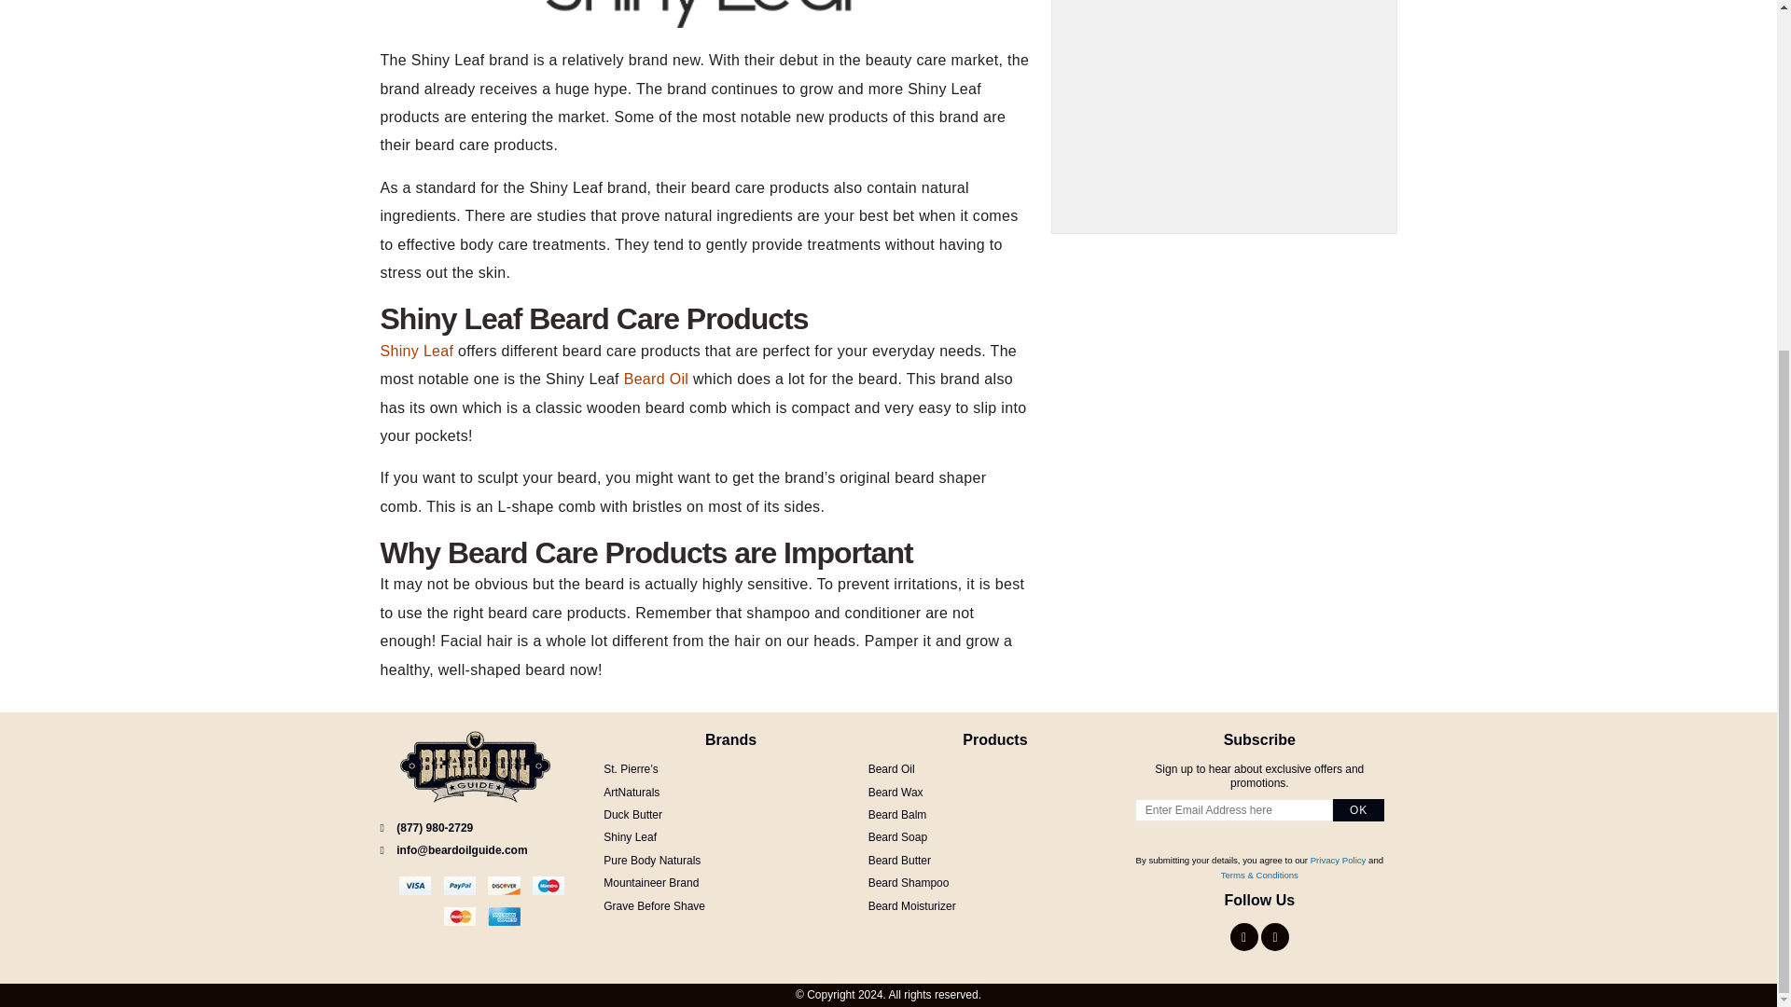 Image resolution: width=1791 pixels, height=1007 pixels. Describe the element at coordinates (895, 793) in the screenshot. I see `Beard Wax` at that location.